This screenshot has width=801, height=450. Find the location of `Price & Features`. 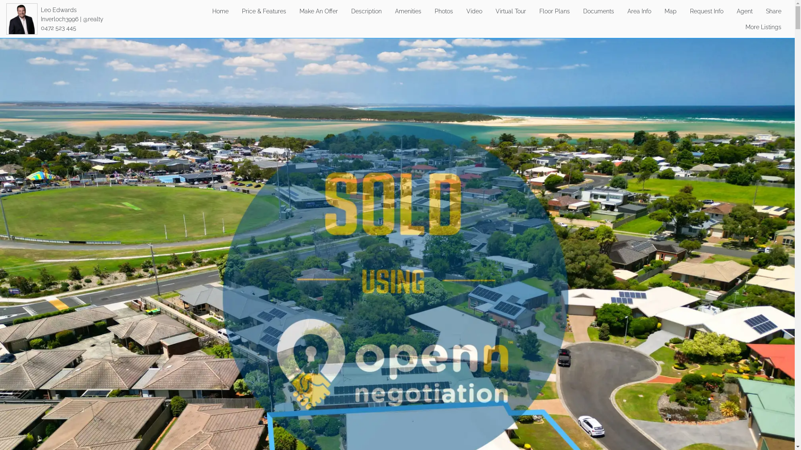

Price & Features is located at coordinates (264, 11).